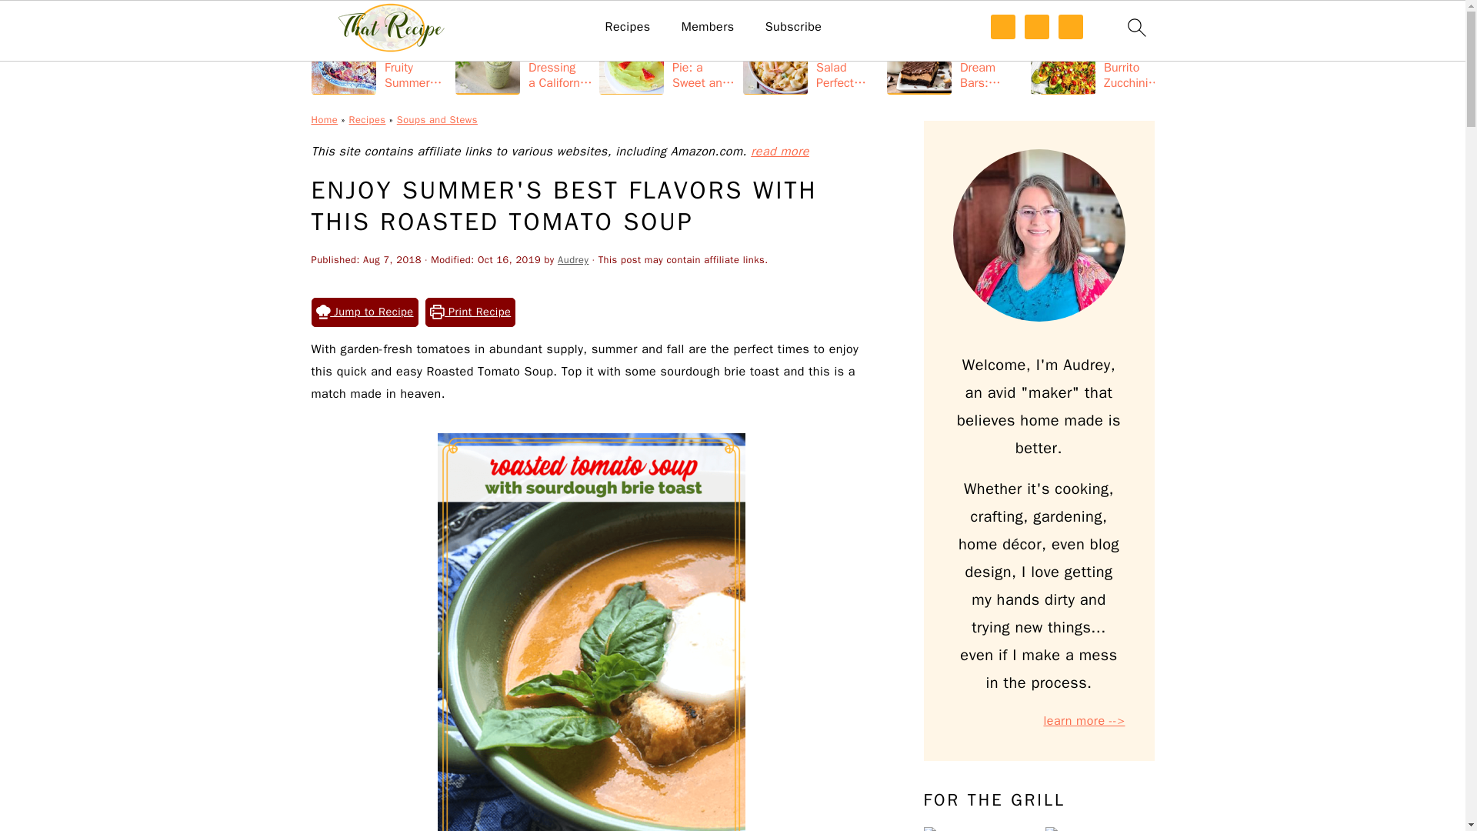 The image size is (1477, 831). What do you see at coordinates (1135, 27) in the screenshot?
I see `search icon` at bounding box center [1135, 27].